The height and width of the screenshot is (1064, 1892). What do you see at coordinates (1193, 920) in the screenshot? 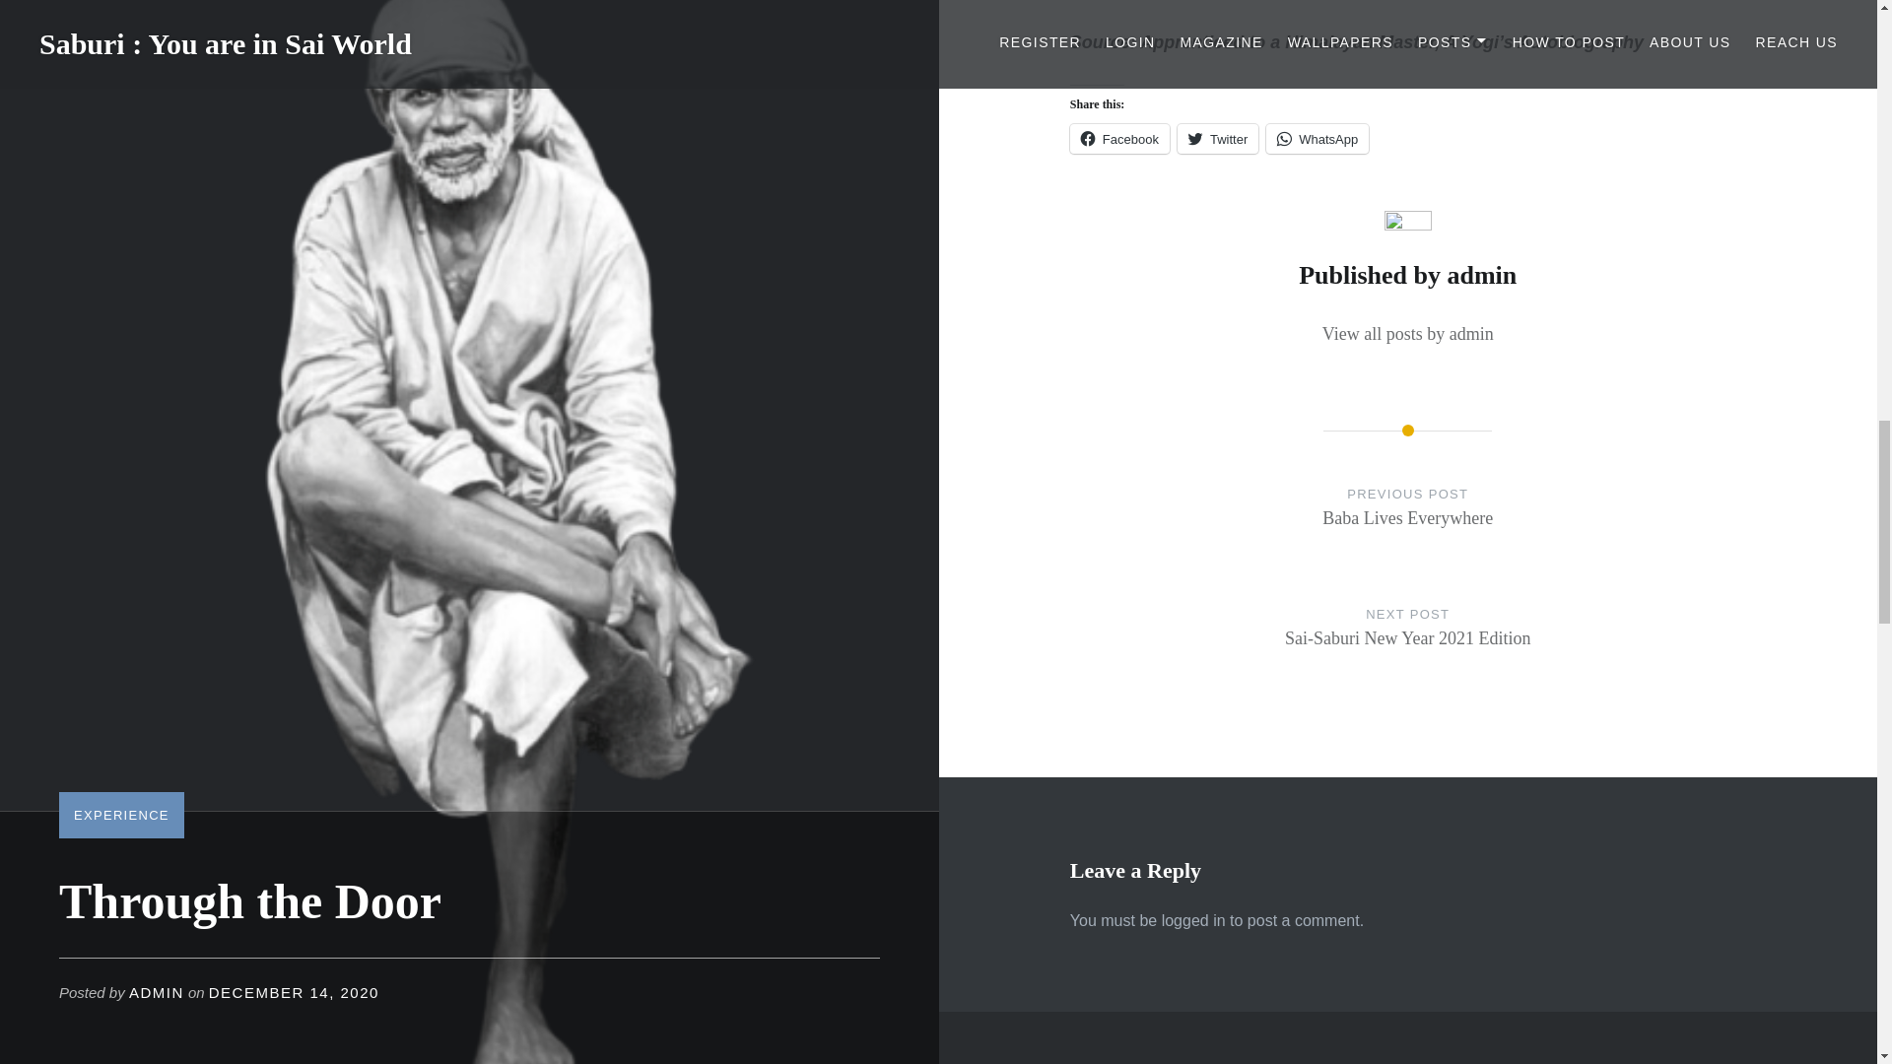
I see `logged in` at bounding box center [1193, 920].